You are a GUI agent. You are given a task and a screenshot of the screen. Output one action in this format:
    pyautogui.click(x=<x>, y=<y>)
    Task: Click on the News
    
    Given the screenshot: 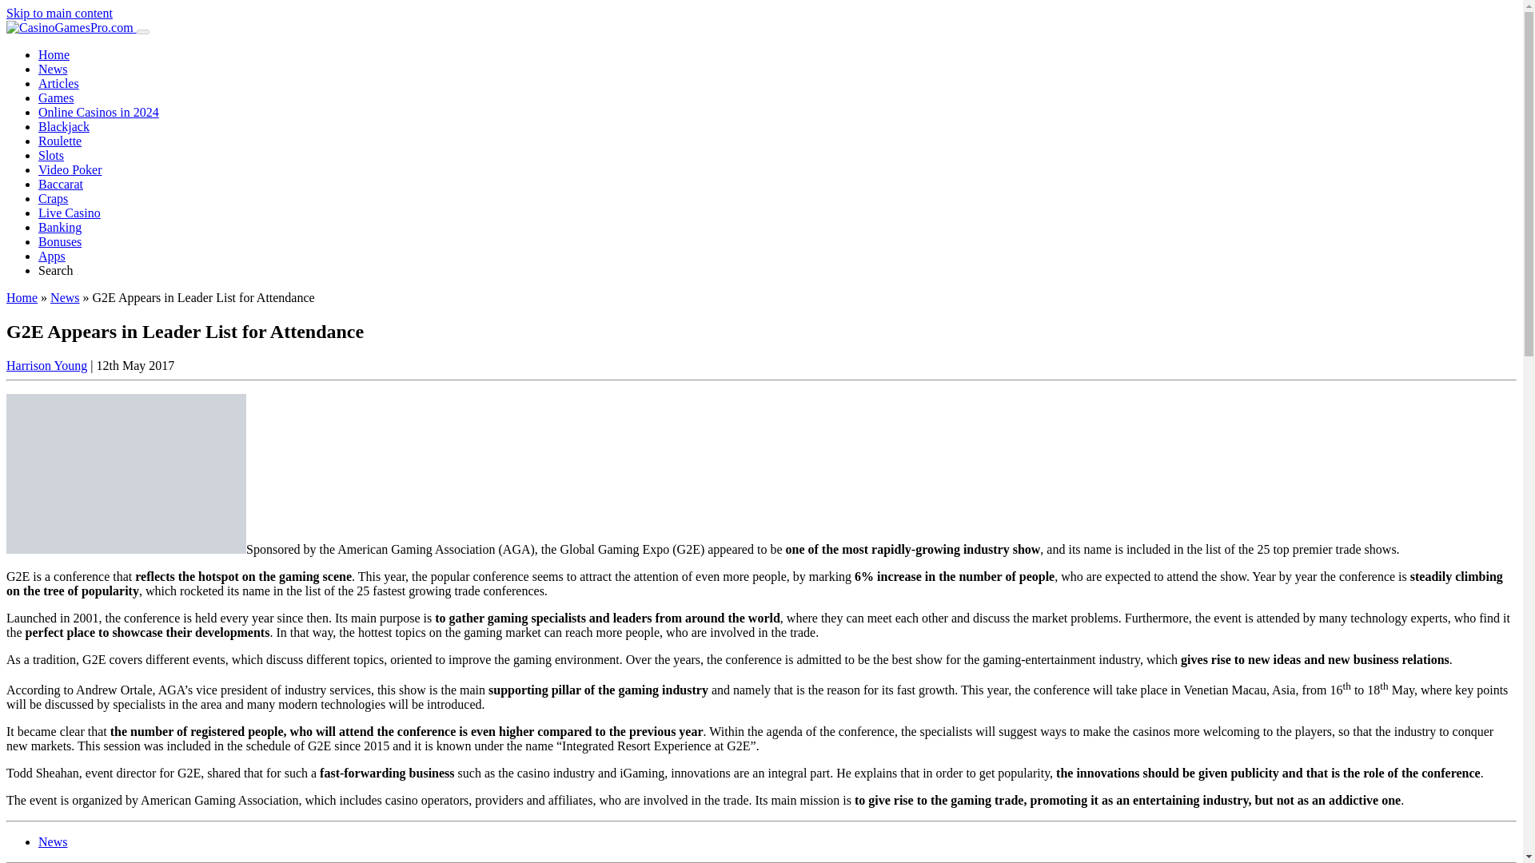 What is the action you would take?
    pyautogui.click(x=65, y=297)
    